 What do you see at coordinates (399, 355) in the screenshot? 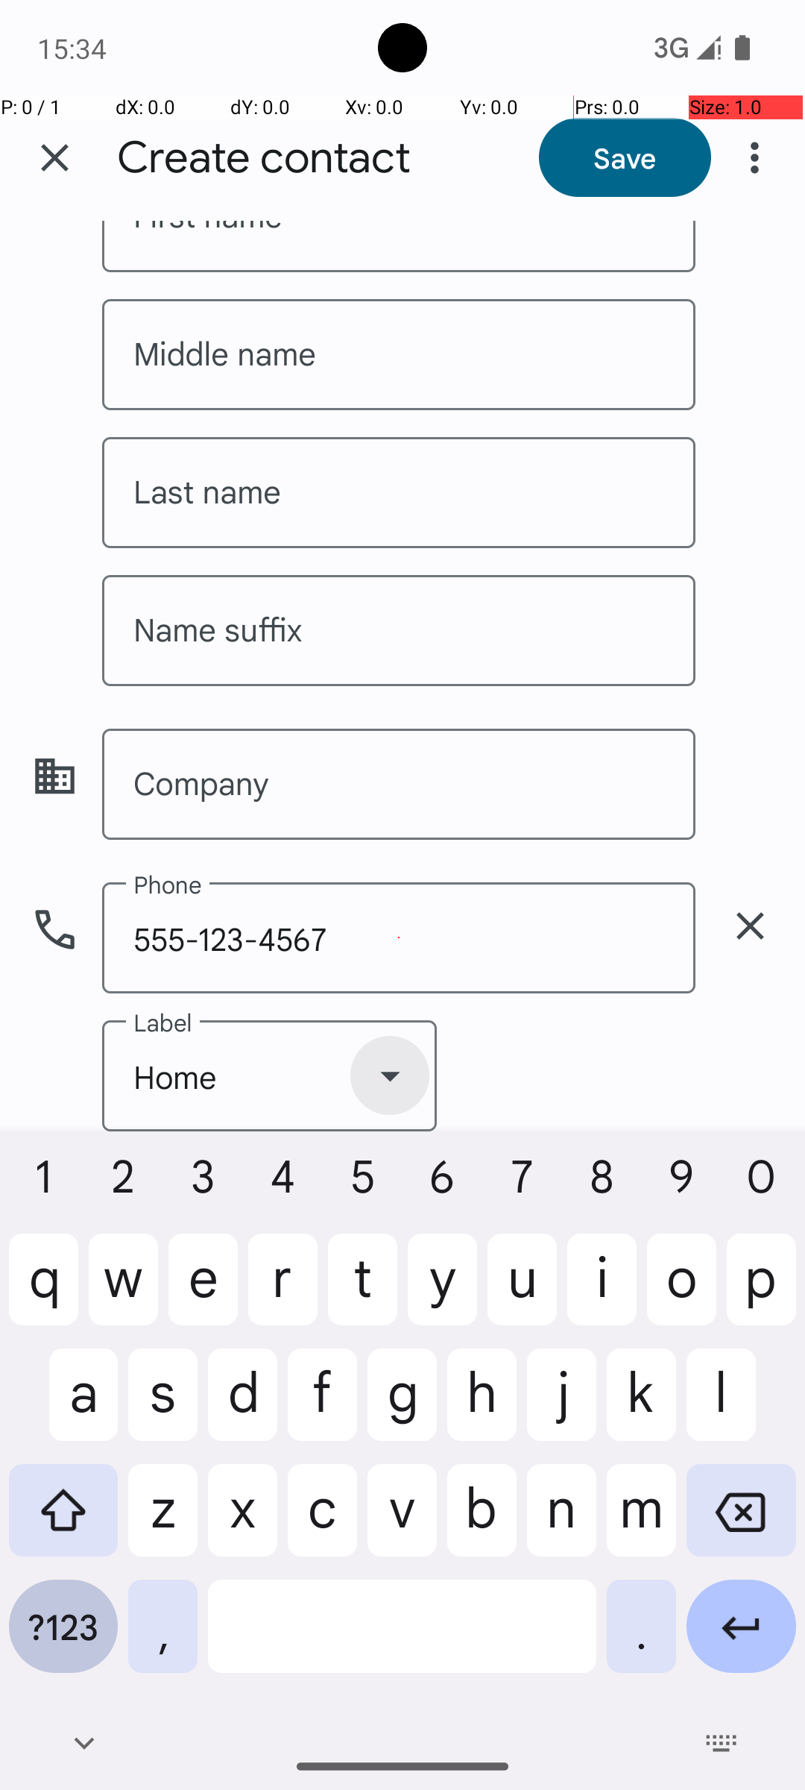
I see `Middle name` at bounding box center [399, 355].